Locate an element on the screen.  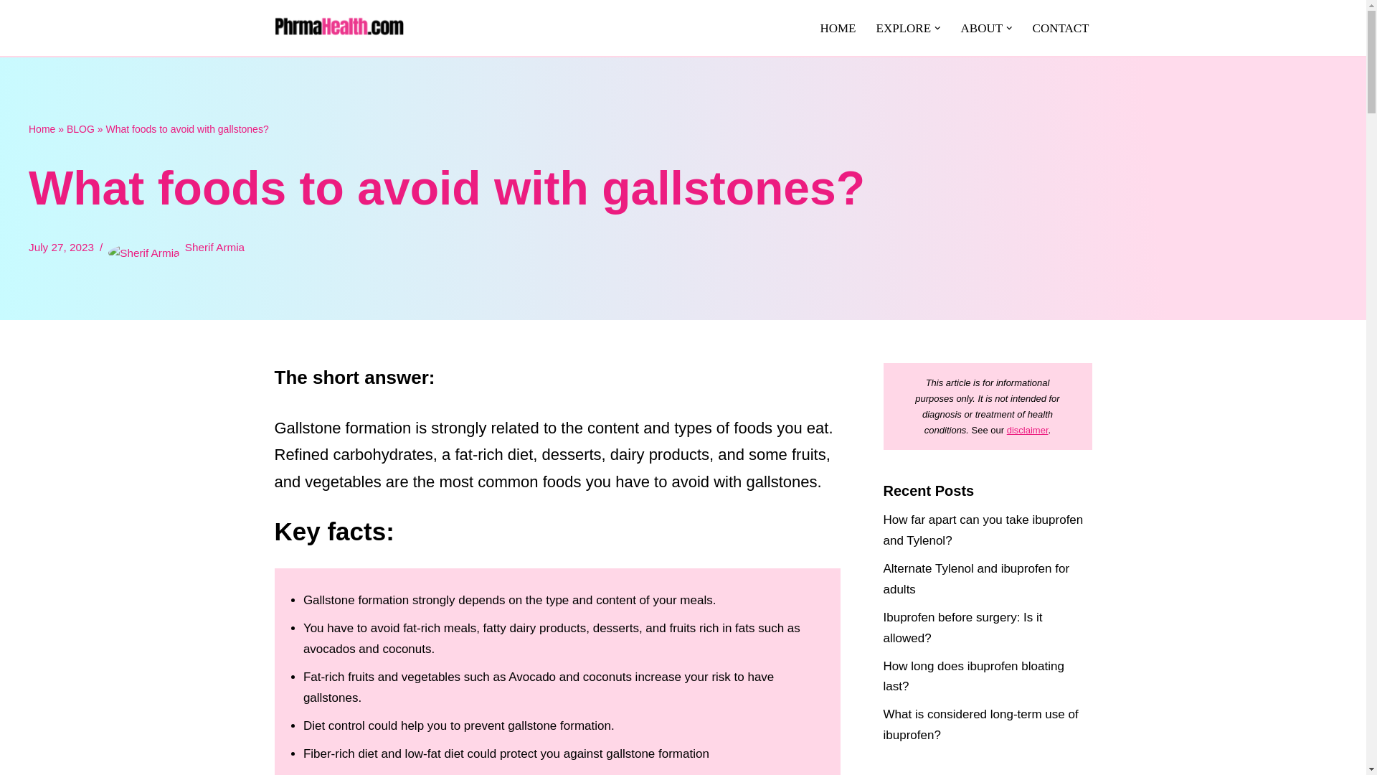
CONTACT is located at coordinates (1061, 27).